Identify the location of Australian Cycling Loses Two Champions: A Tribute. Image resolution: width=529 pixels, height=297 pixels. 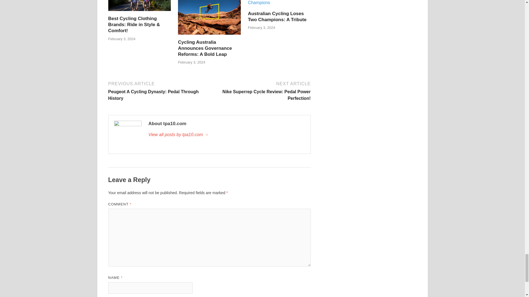
(279, 2).